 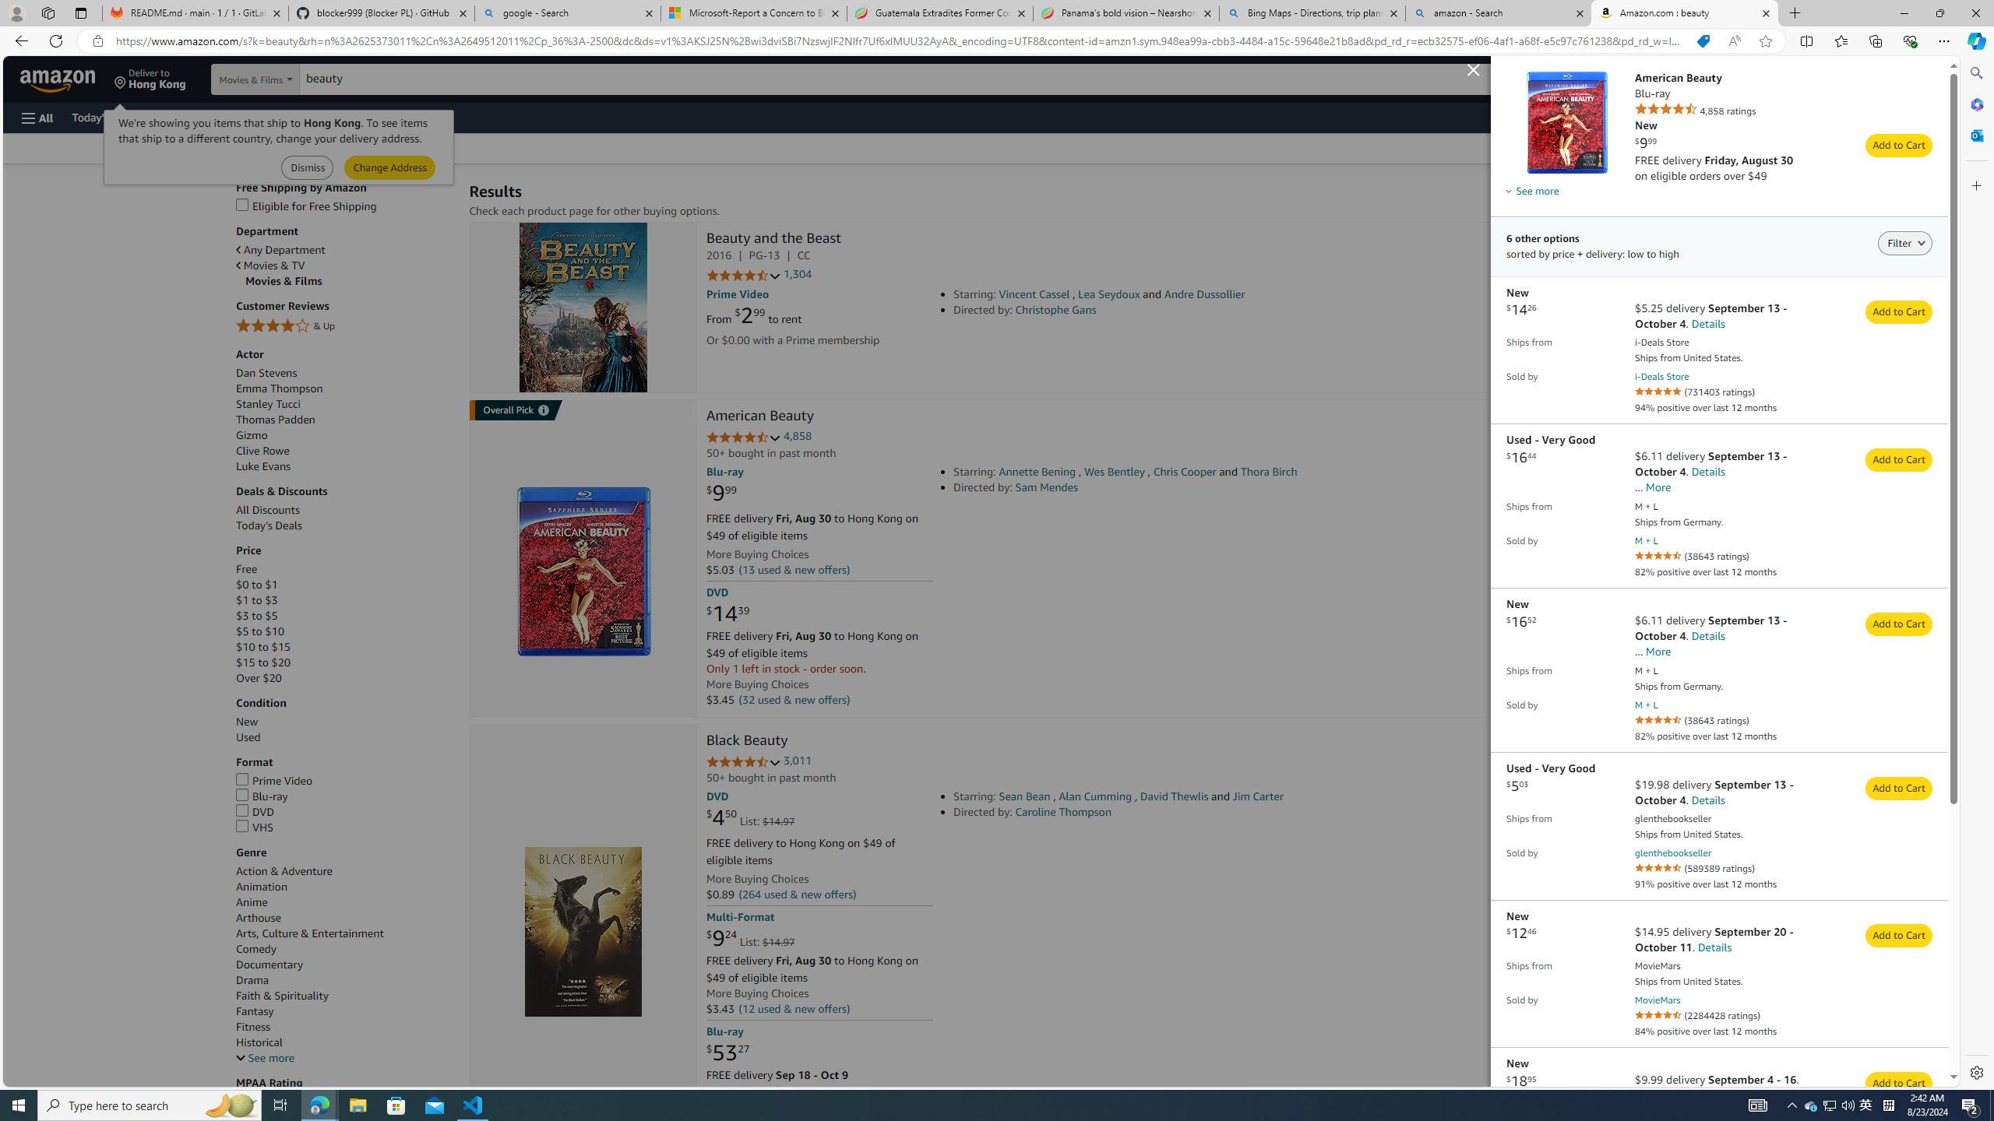 What do you see at coordinates (798, 275) in the screenshot?
I see `1,304` at bounding box center [798, 275].